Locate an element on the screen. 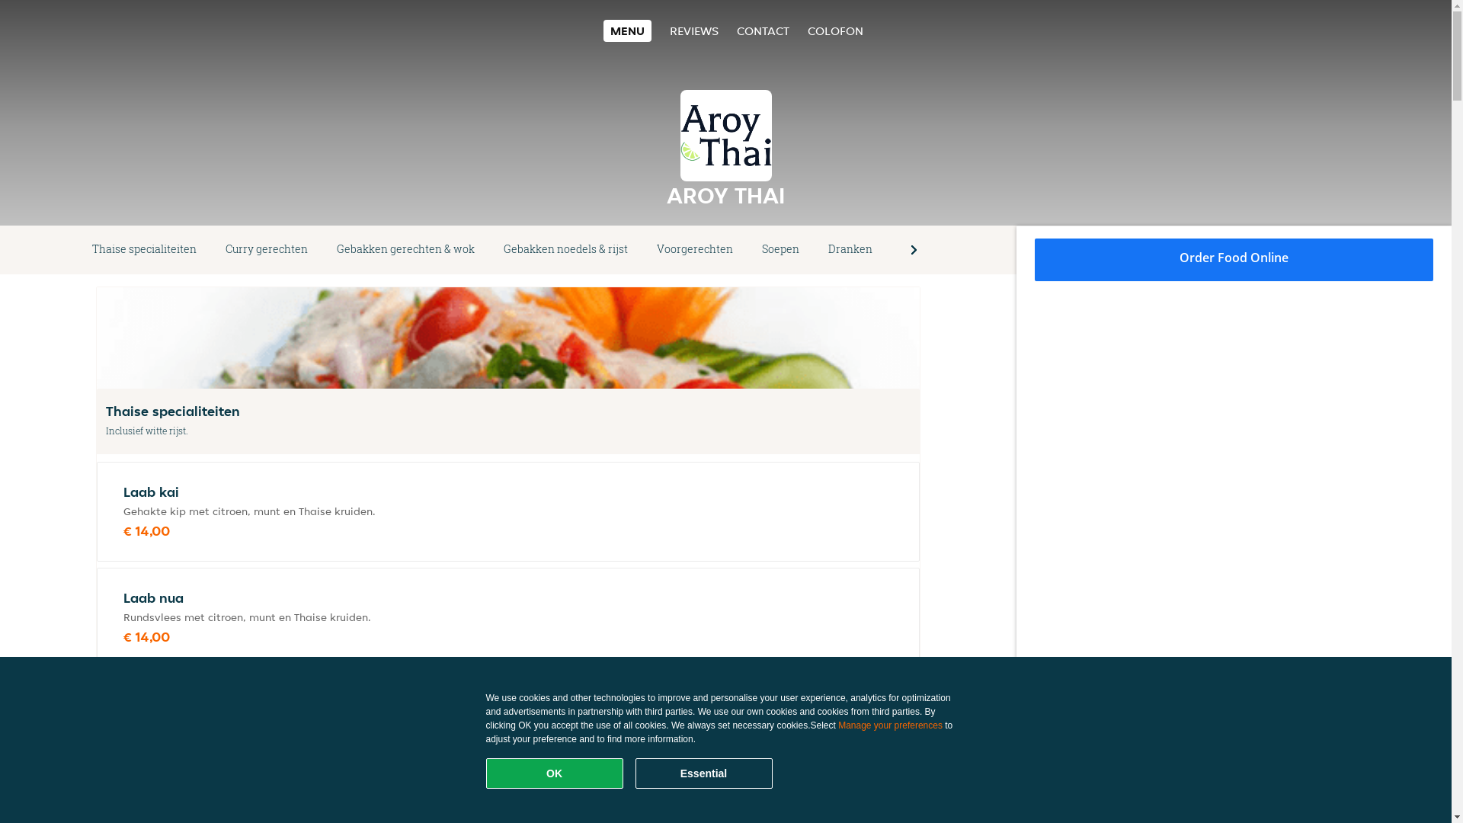  Curry gerechten is located at coordinates (267, 250).